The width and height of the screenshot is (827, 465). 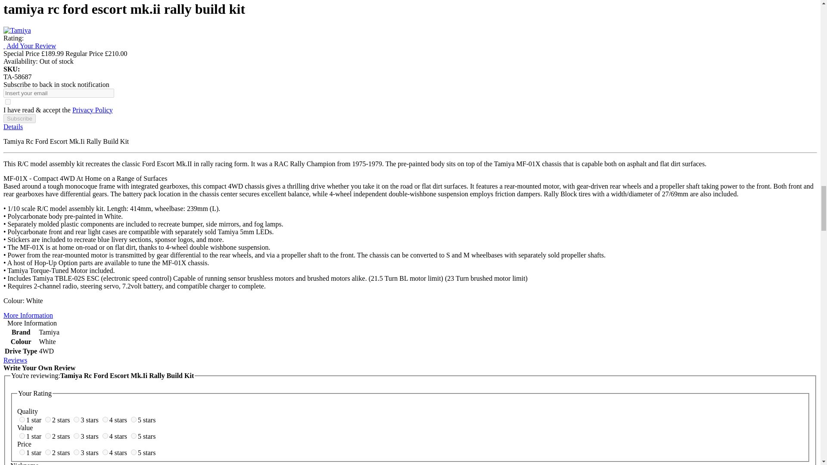 What do you see at coordinates (76, 419) in the screenshot?
I see `3` at bounding box center [76, 419].